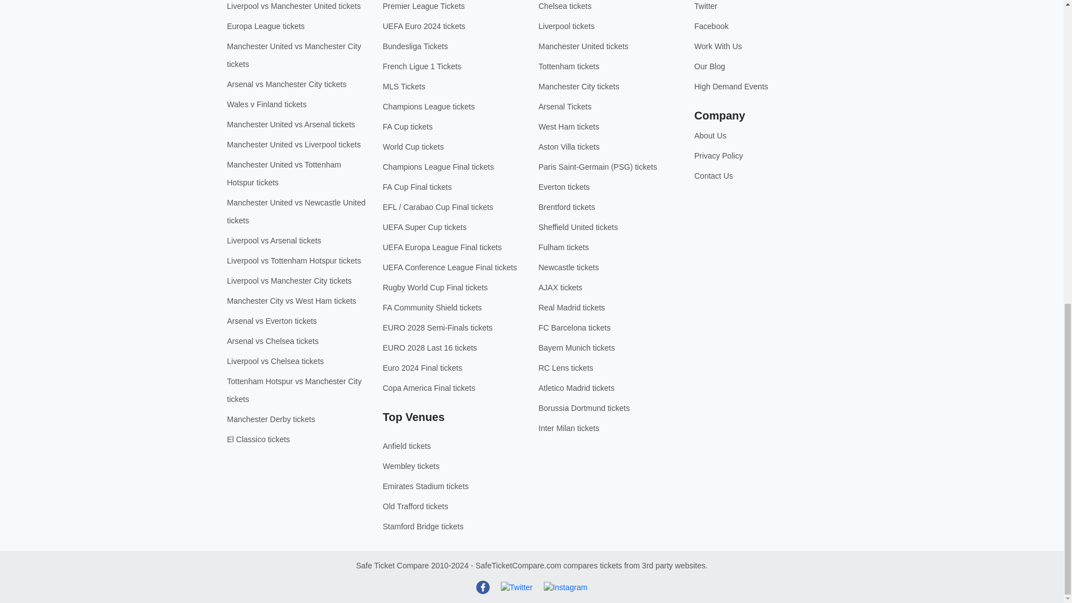 This screenshot has width=1072, height=603. I want to click on Arsenal vs Chelsea tickets, so click(272, 341).